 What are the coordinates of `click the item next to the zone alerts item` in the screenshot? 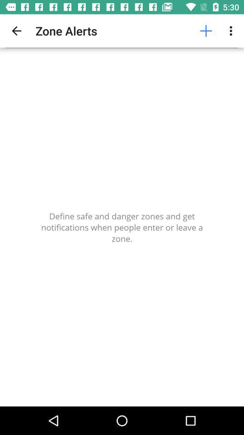 It's located at (206, 31).